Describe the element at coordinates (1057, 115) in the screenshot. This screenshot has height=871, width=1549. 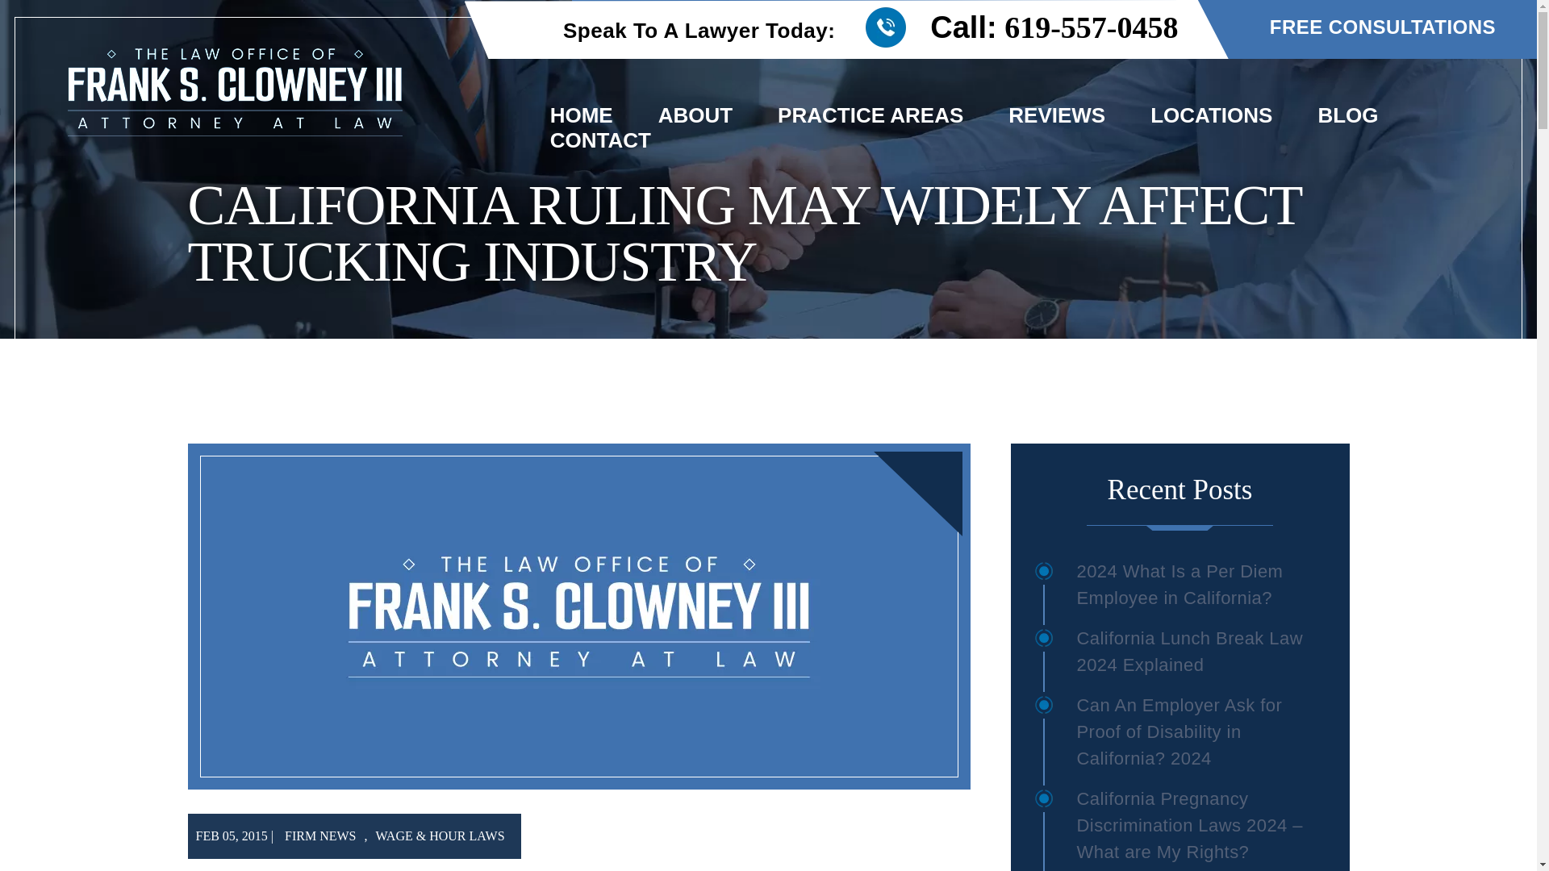
I see `REVIEWS` at that location.